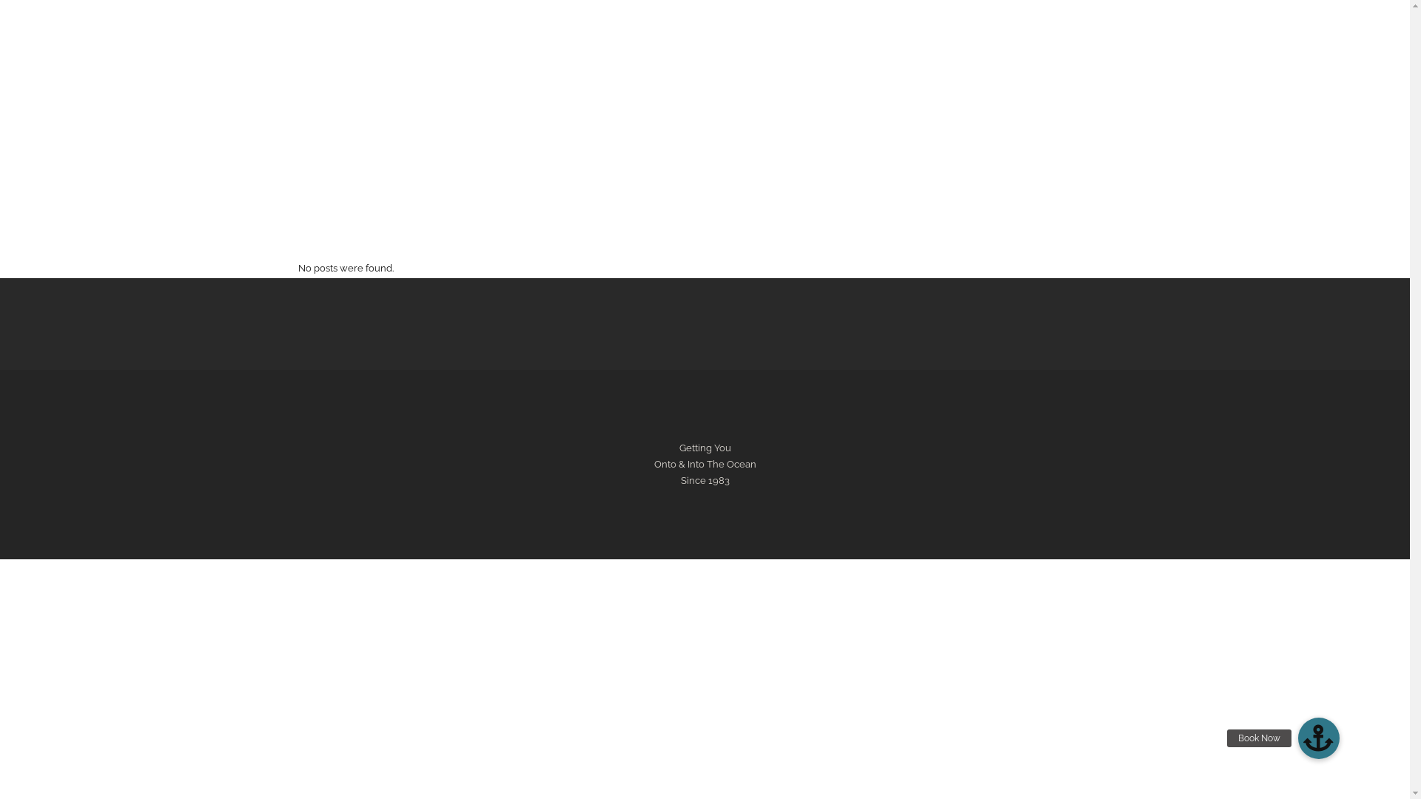 The height and width of the screenshot is (799, 1421). Describe the element at coordinates (1075, 143) in the screenshot. I see `ABOUT US` at that location.